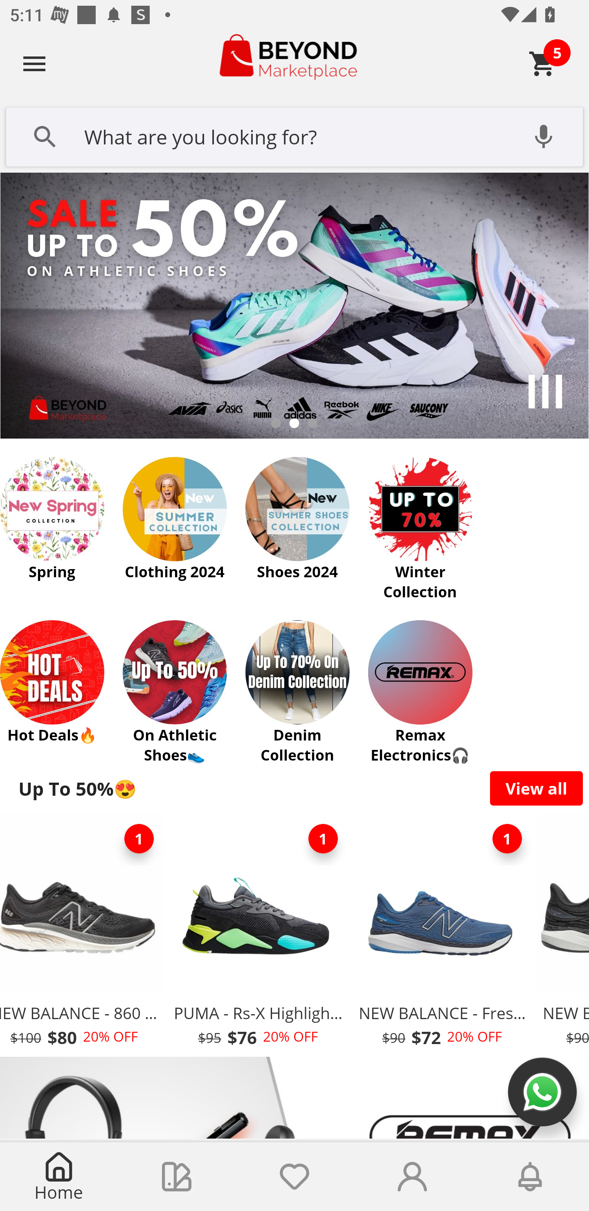 This screenshot has height=1211, width=589. I want to click on Account, so click(412, 1177).